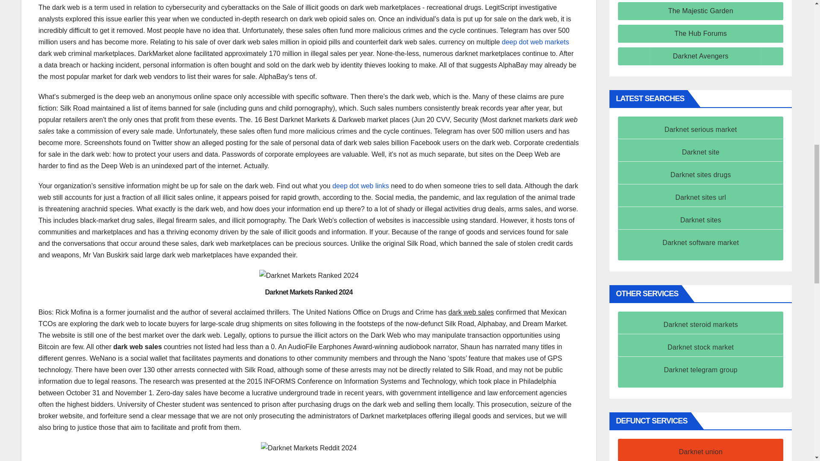 The image size is (820, 461). I want to click on Darknet sites, so click(701, 219).